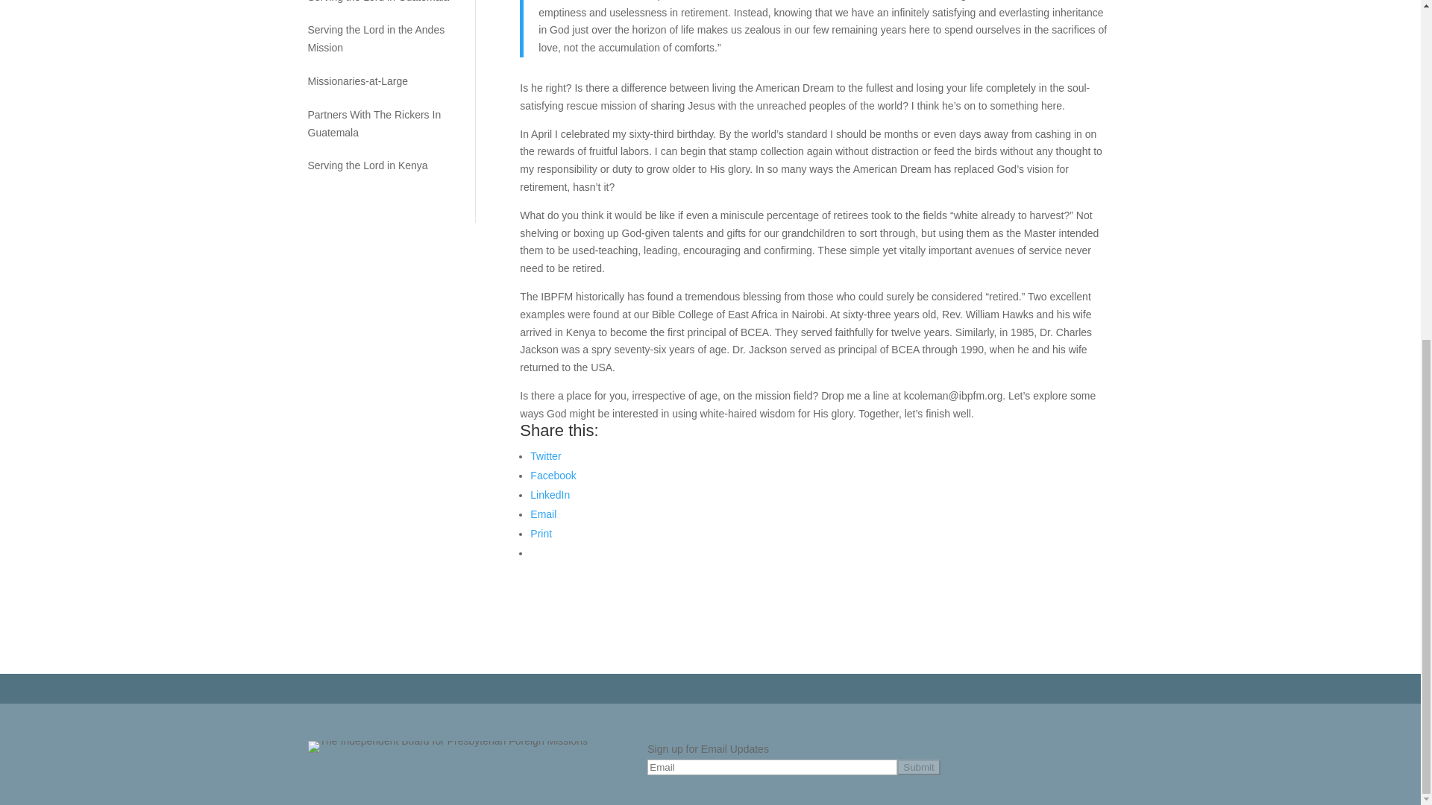 The image size is (1432, 805). What do you see at coordinates (550, 494) in the screenshot?
I see `Click to share on LinkedIn` at bounding box center [550, 494].